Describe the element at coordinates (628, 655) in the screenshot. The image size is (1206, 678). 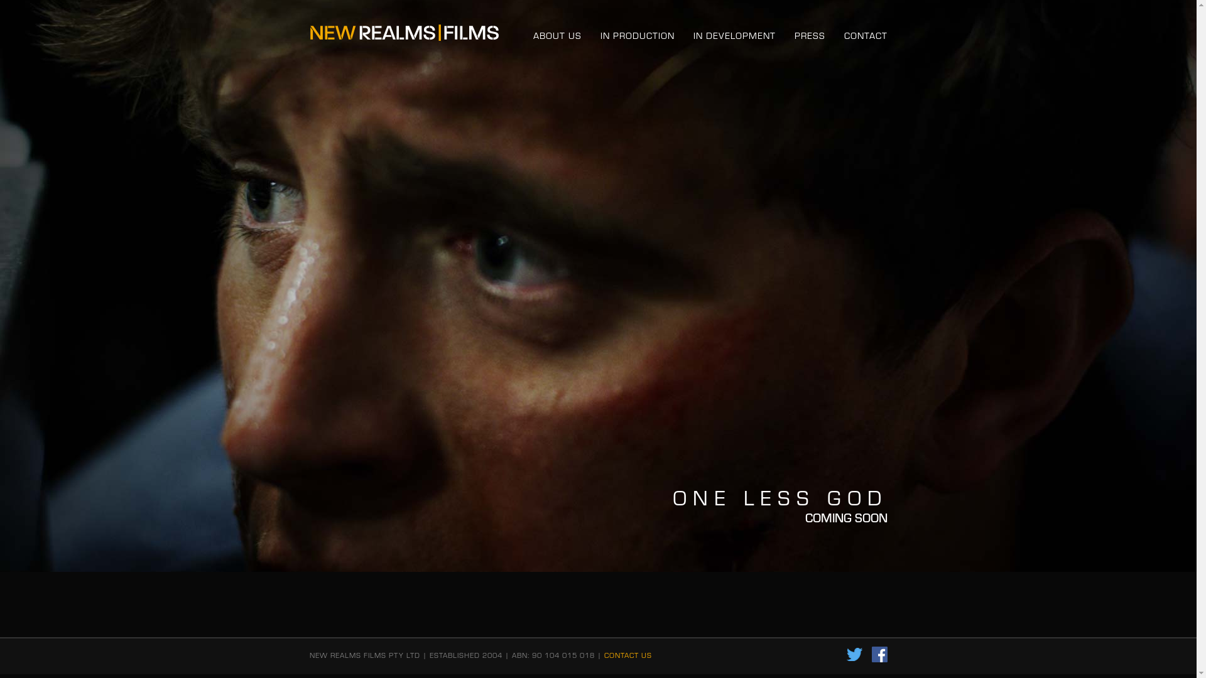
I see `CONTACT US` at that location.